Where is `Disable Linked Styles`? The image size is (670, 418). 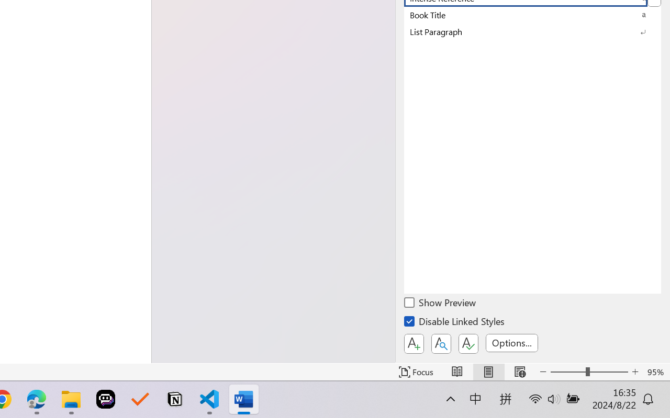
Disable Linked Styles is located at coordinates (455, 323).